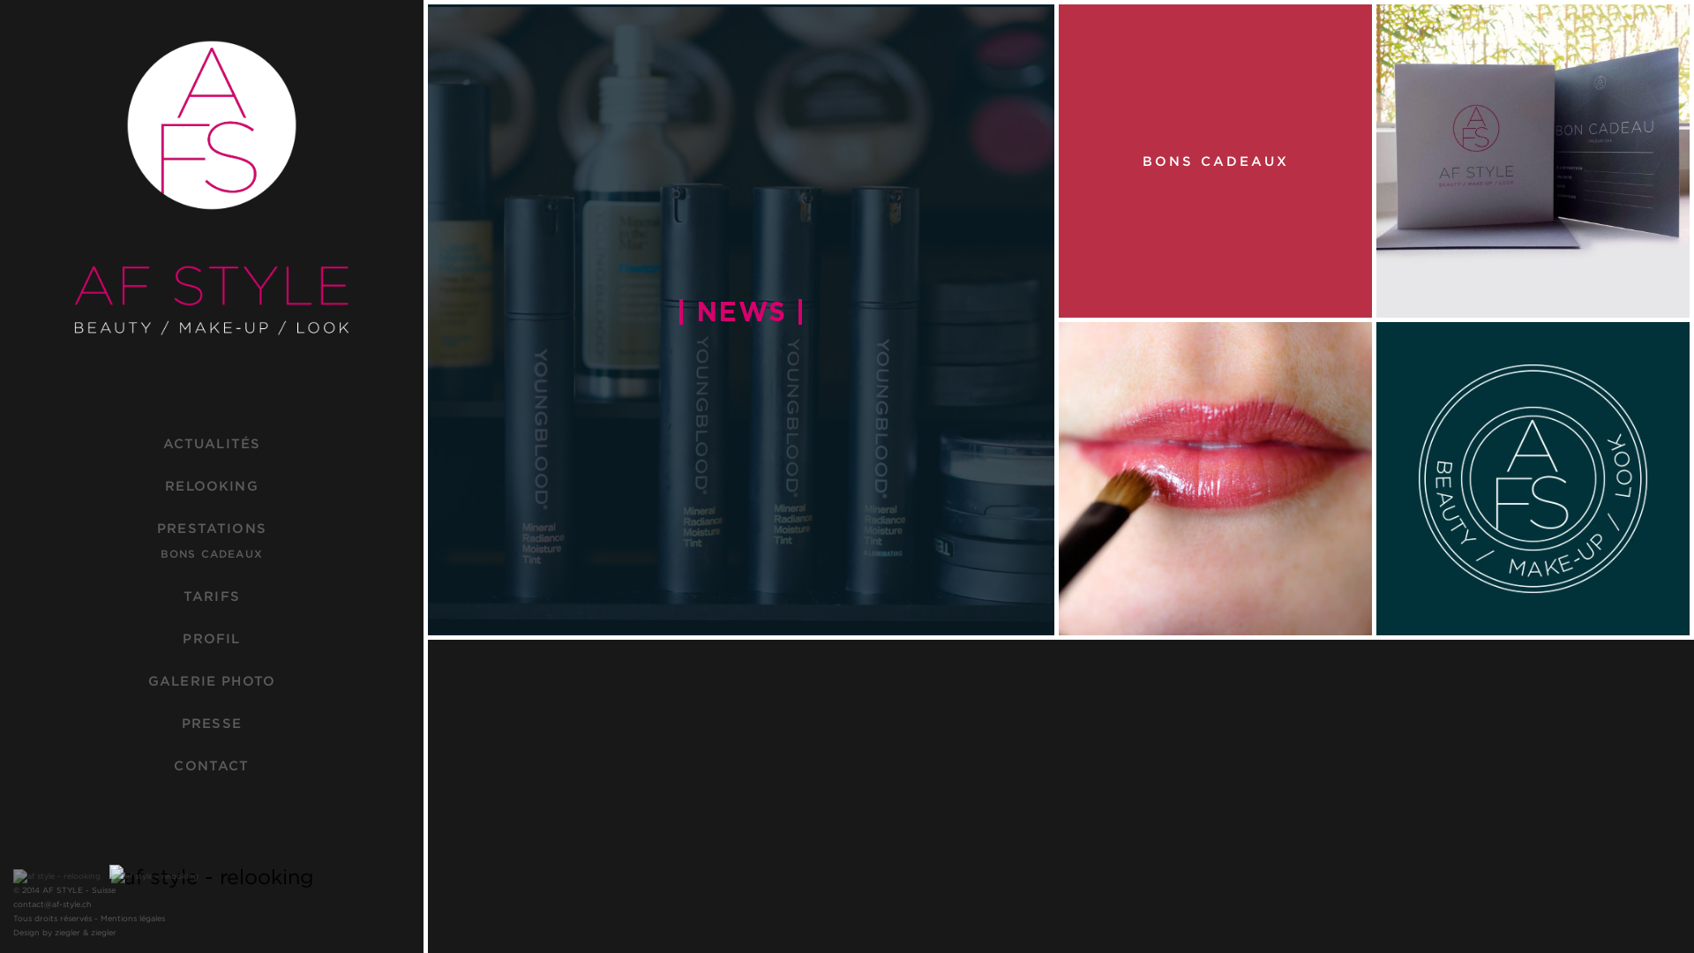  I want to click on ziegler & ziegler, so click(86, 933).